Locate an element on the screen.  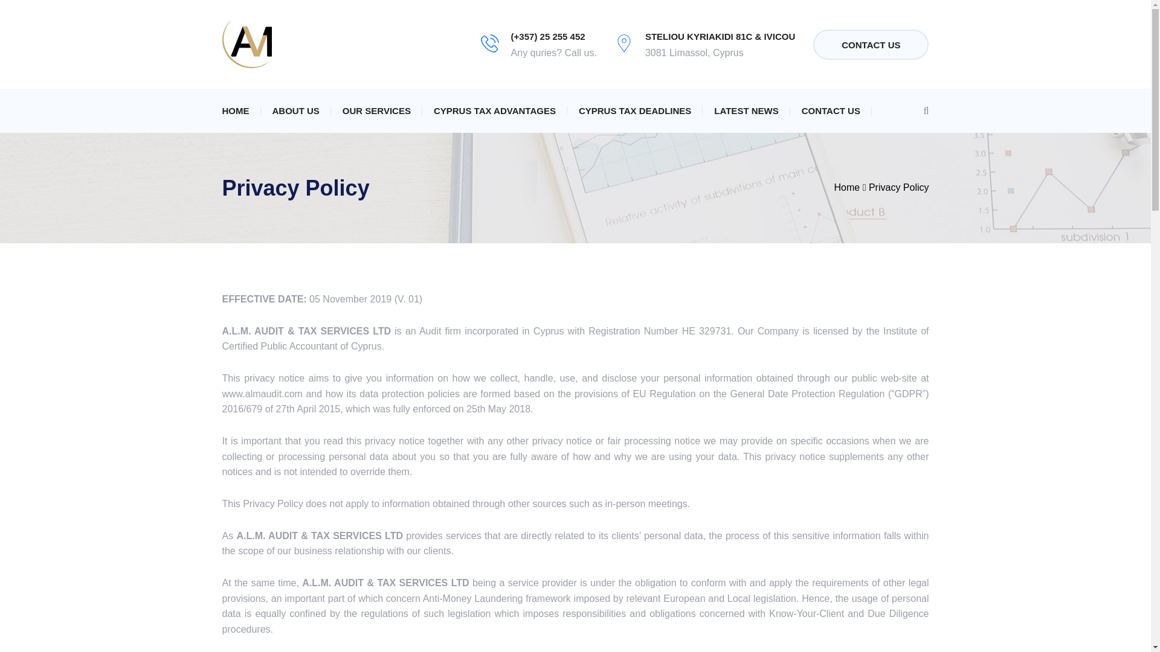
HOME is located at coordinates (236, 110).